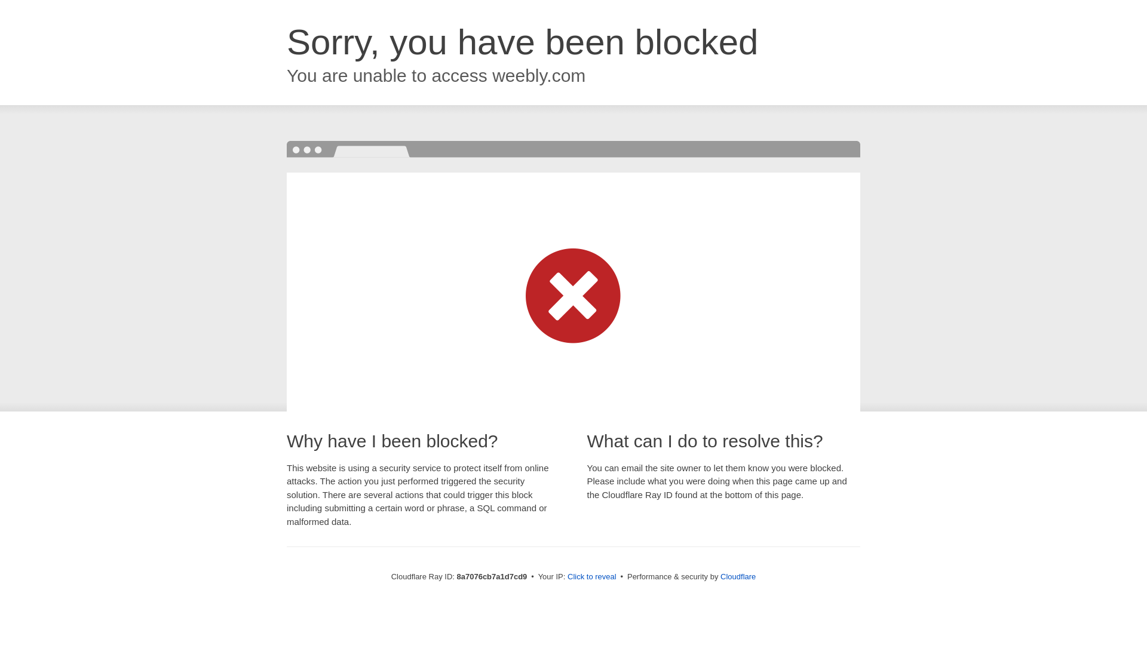  I want to click on Cloudflare, so click(738, 576).